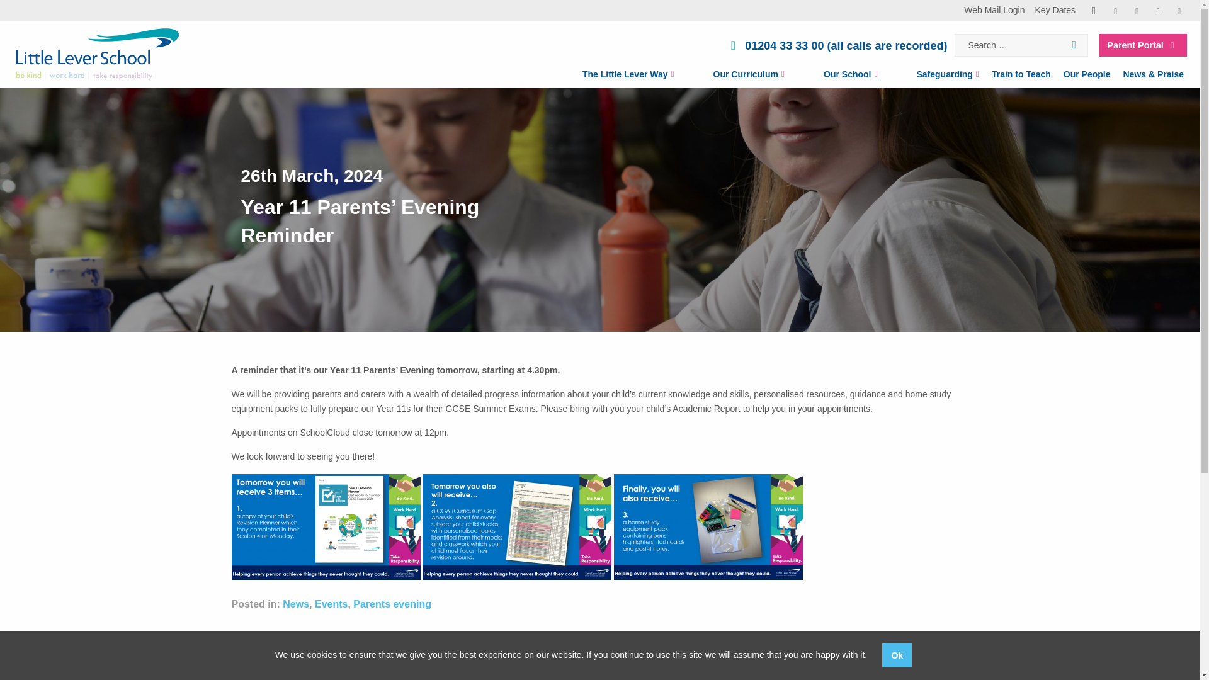  Describe the element at coordinates (735, 76) in the screenshot. I see `Our Curriculum` at that location.